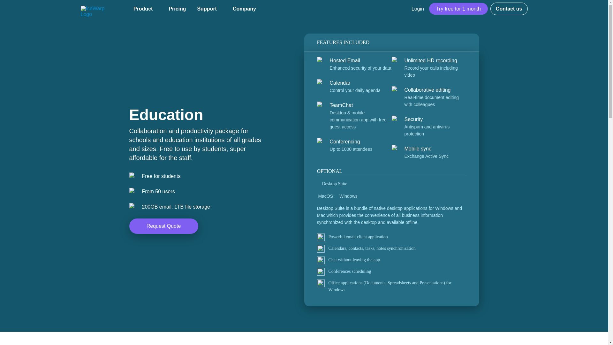  Describe the element at coordinates (458, 9) in the screenshot. I see `Try free for 1 month` at that location.